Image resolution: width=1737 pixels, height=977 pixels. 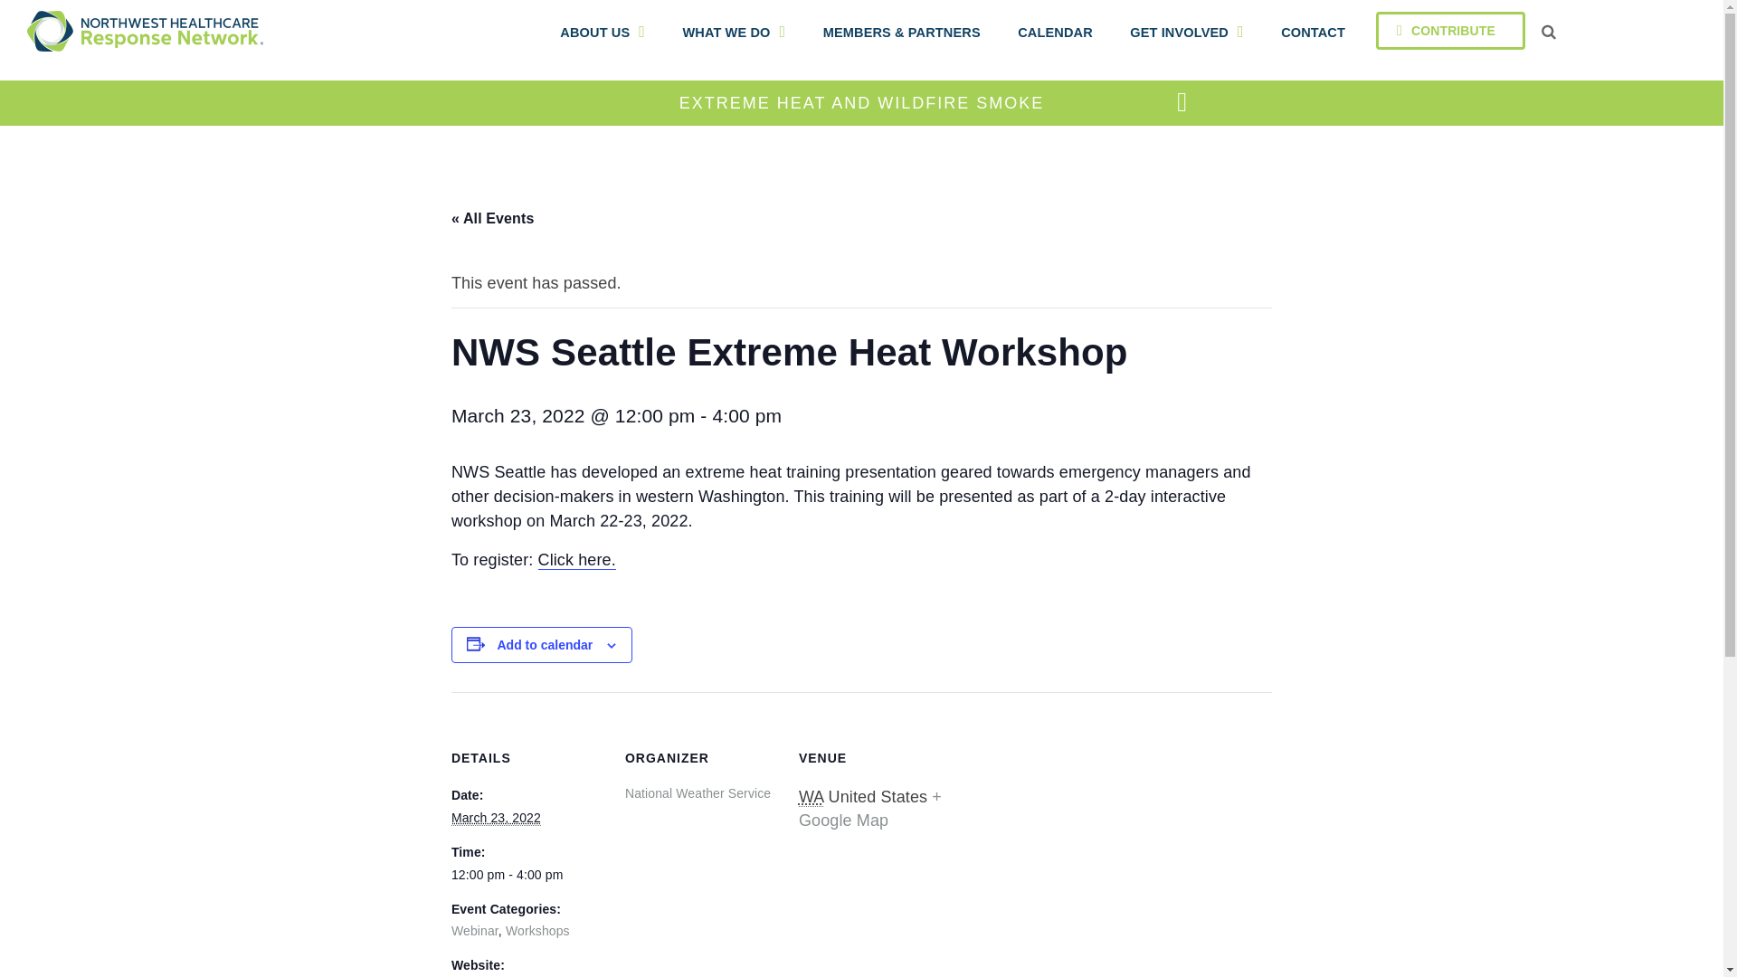 I want to click on 2022-03-23, so click(x=496, y=818).